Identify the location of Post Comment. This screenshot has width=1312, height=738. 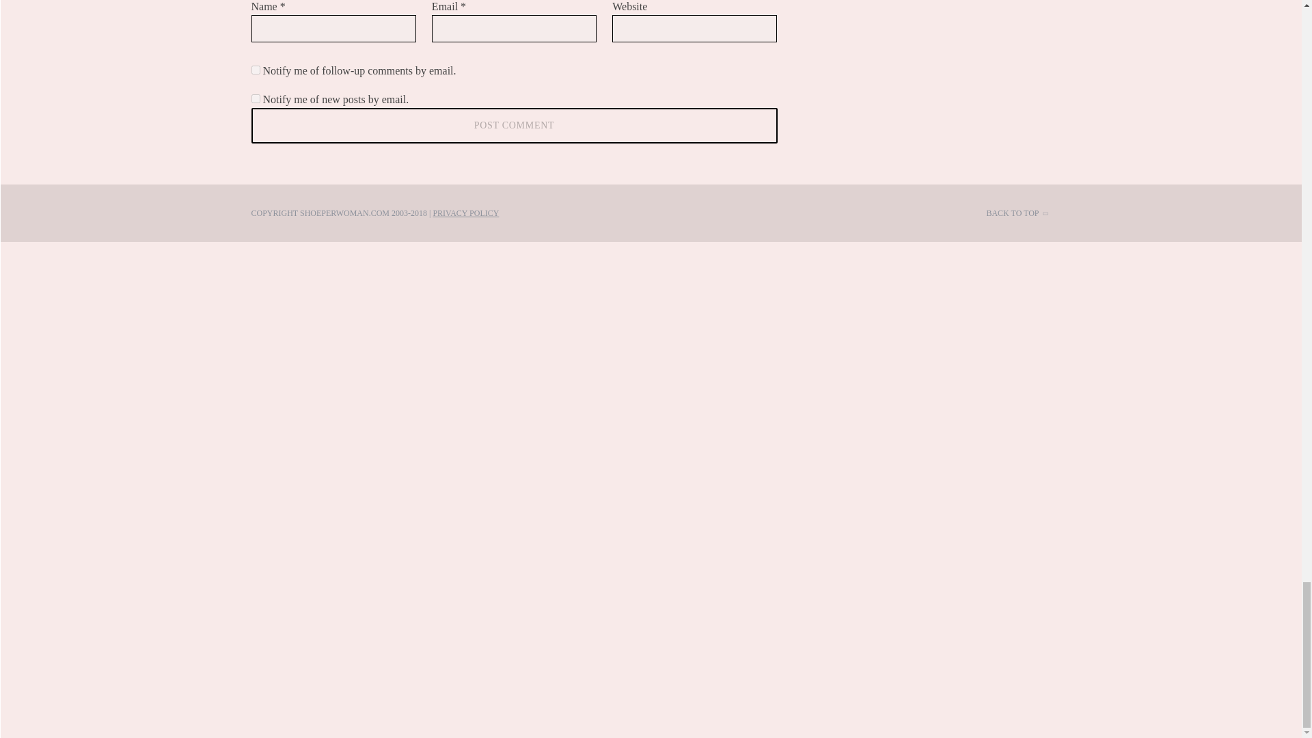
(515, 125).